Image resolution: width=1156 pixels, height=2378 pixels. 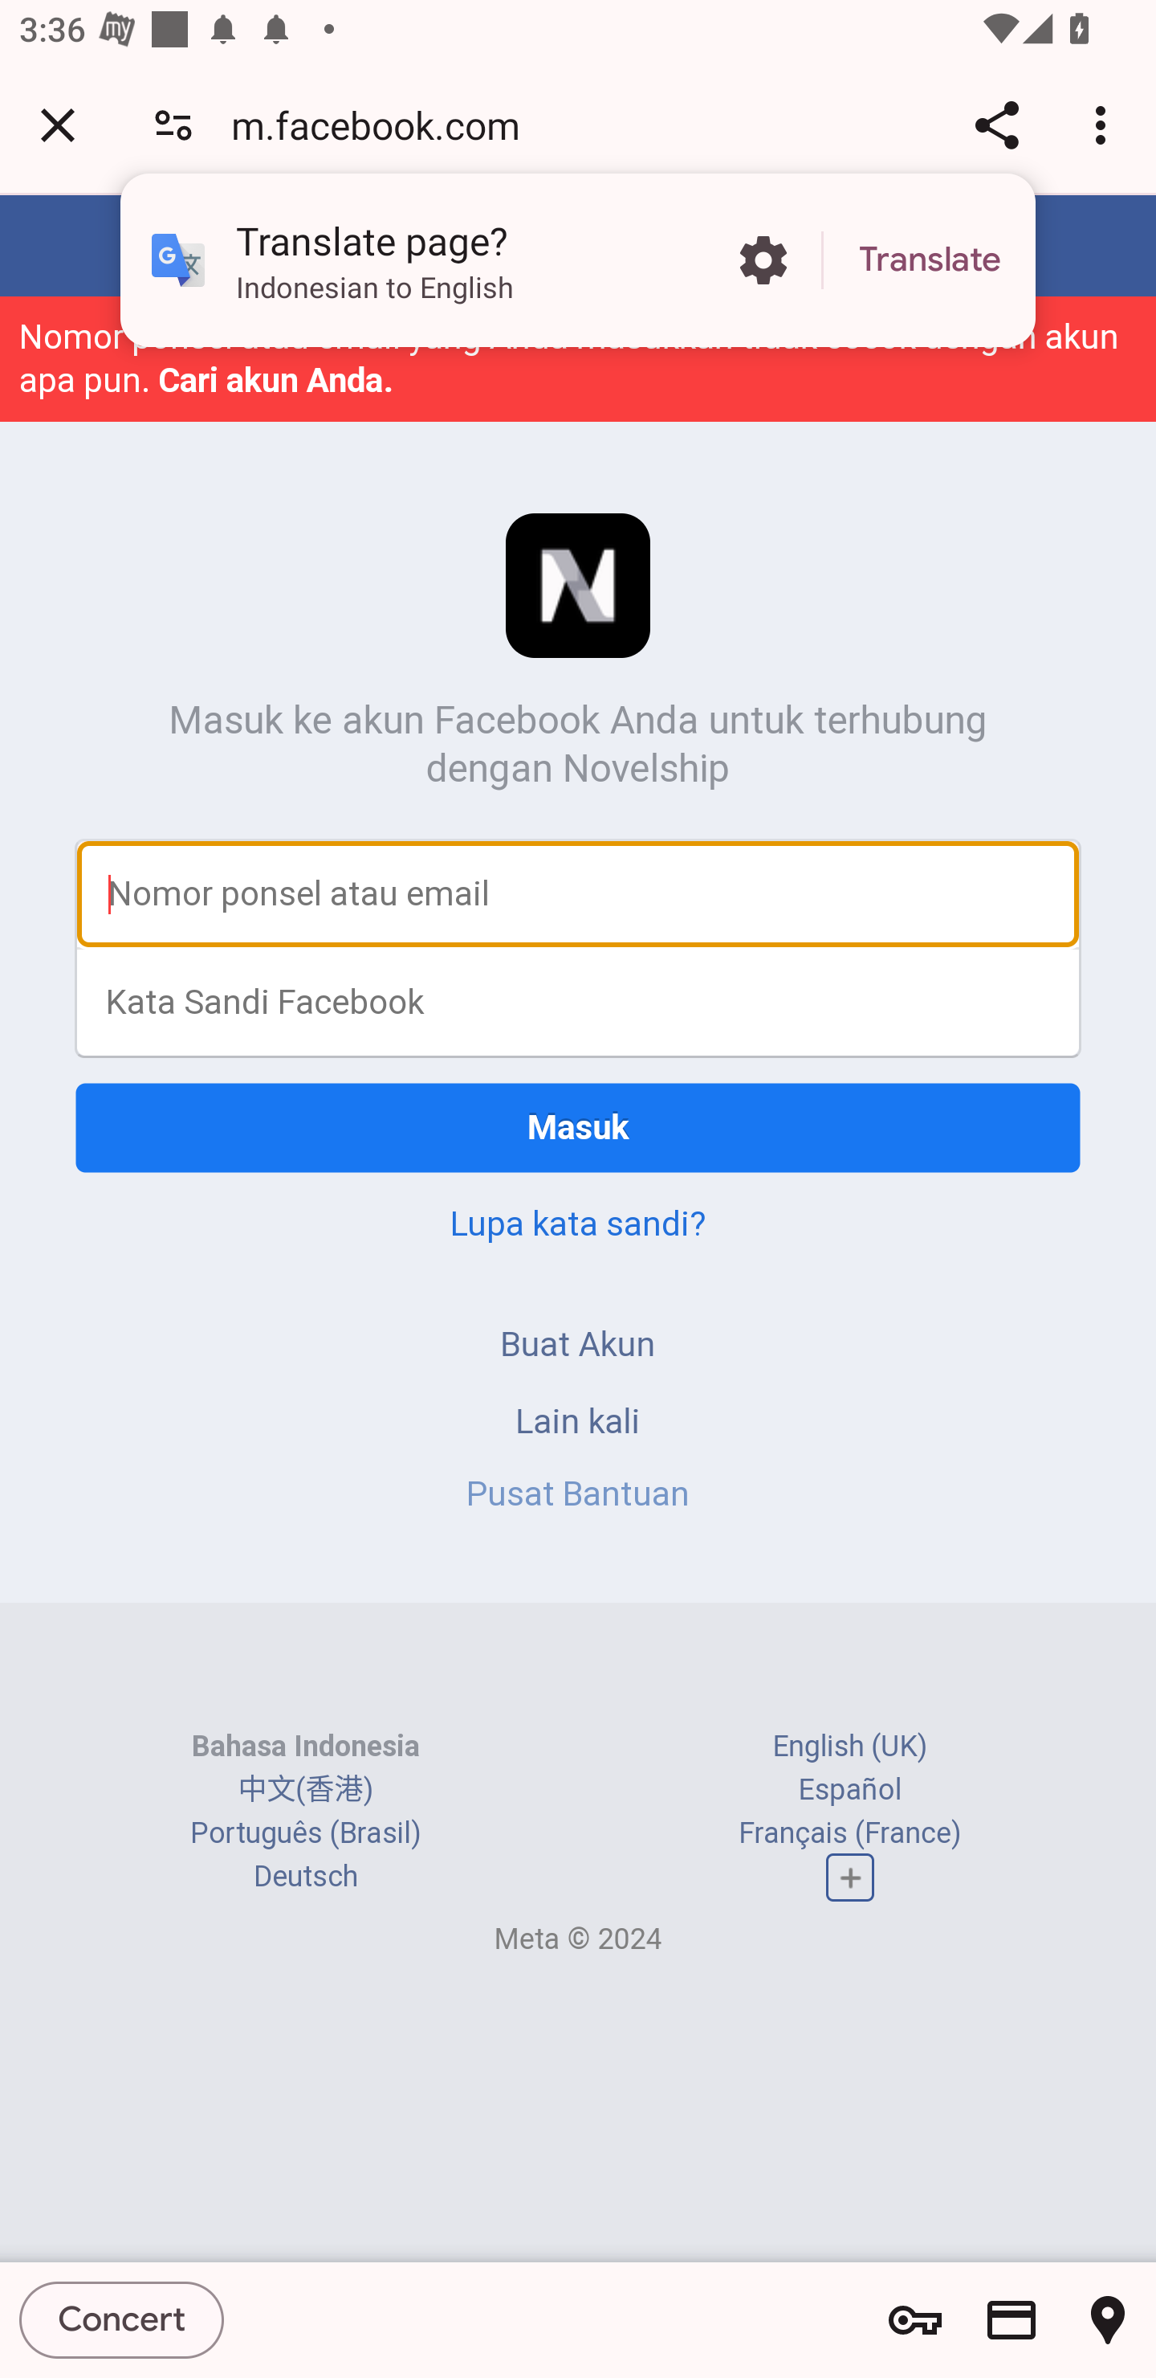 What do you see at coordinates (849, 1789) in the screenshot?
I see `Español` at bounding box center [849, 1789].